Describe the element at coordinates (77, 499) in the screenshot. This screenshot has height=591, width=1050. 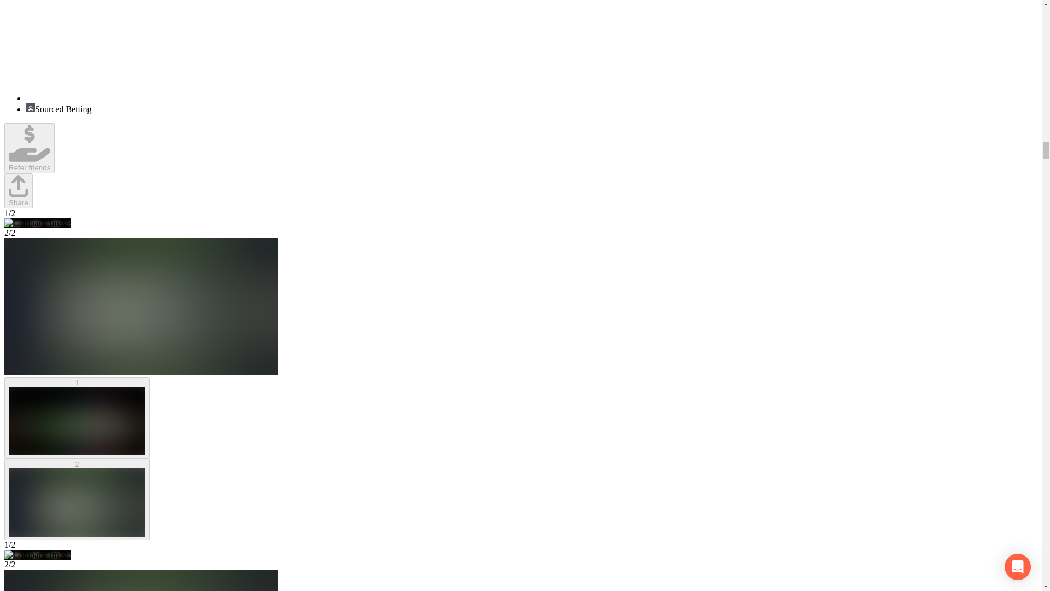
I see `2` at that location.